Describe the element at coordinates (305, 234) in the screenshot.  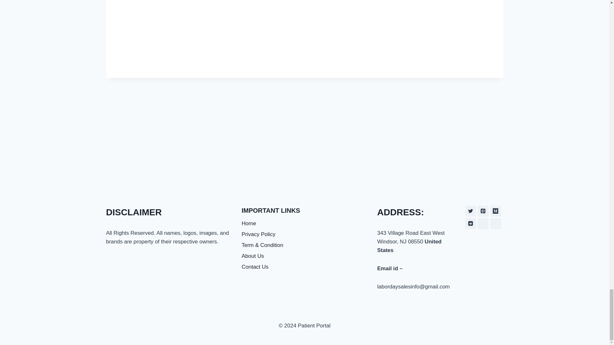
I see `Privacy Policy` at that location.